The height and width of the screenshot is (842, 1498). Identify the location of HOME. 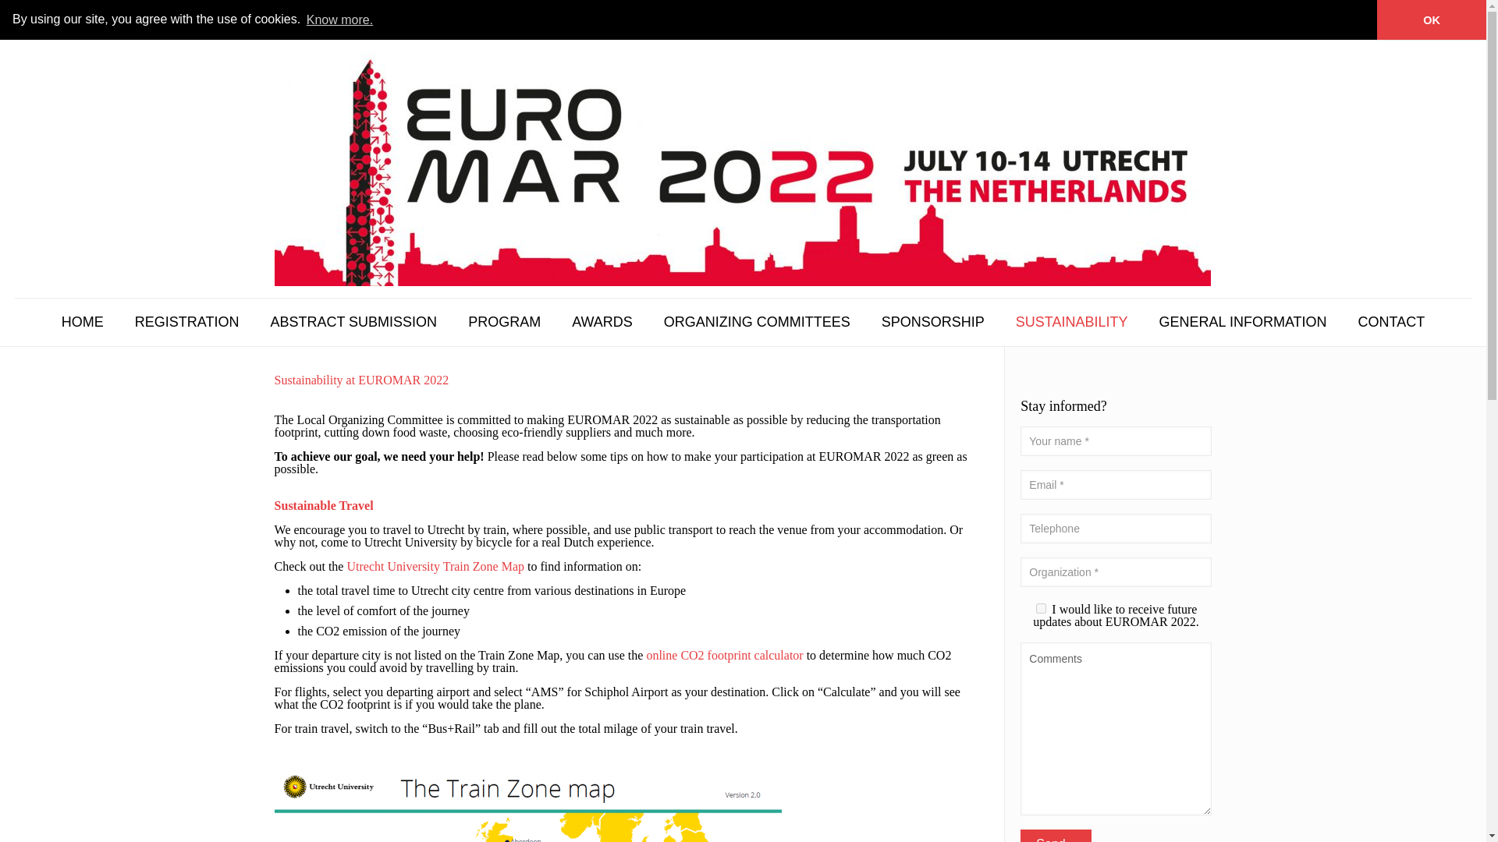
(83, 321).